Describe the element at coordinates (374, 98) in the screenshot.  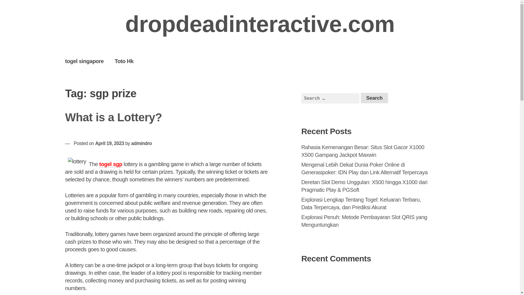
I see `Search` at that location.